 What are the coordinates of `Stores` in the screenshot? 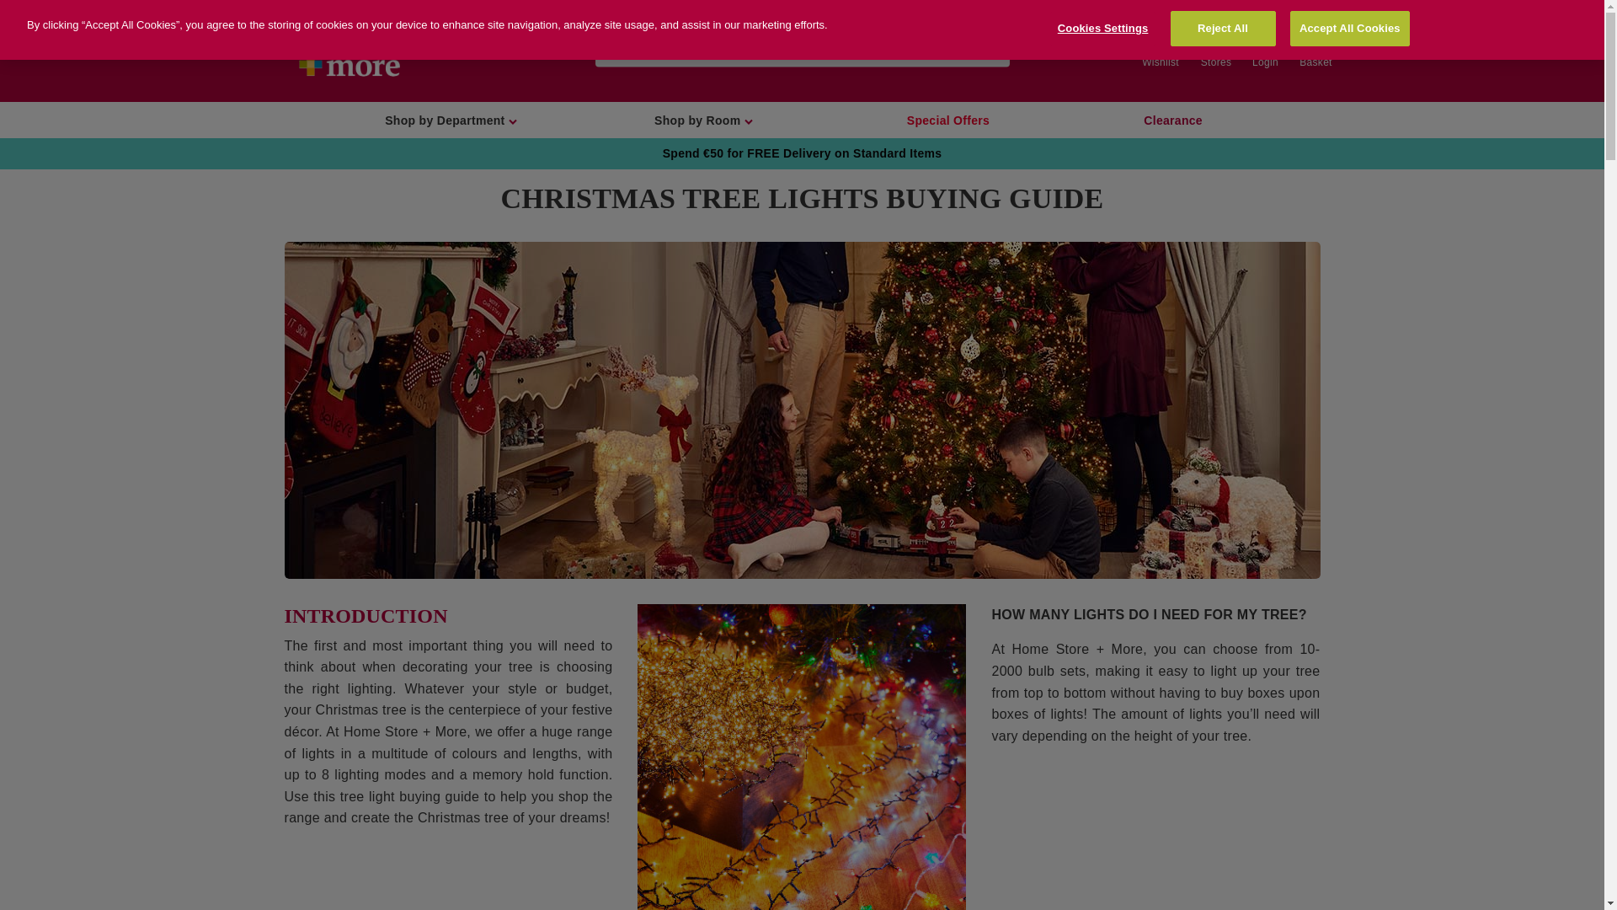 It's located at (1206, 51).